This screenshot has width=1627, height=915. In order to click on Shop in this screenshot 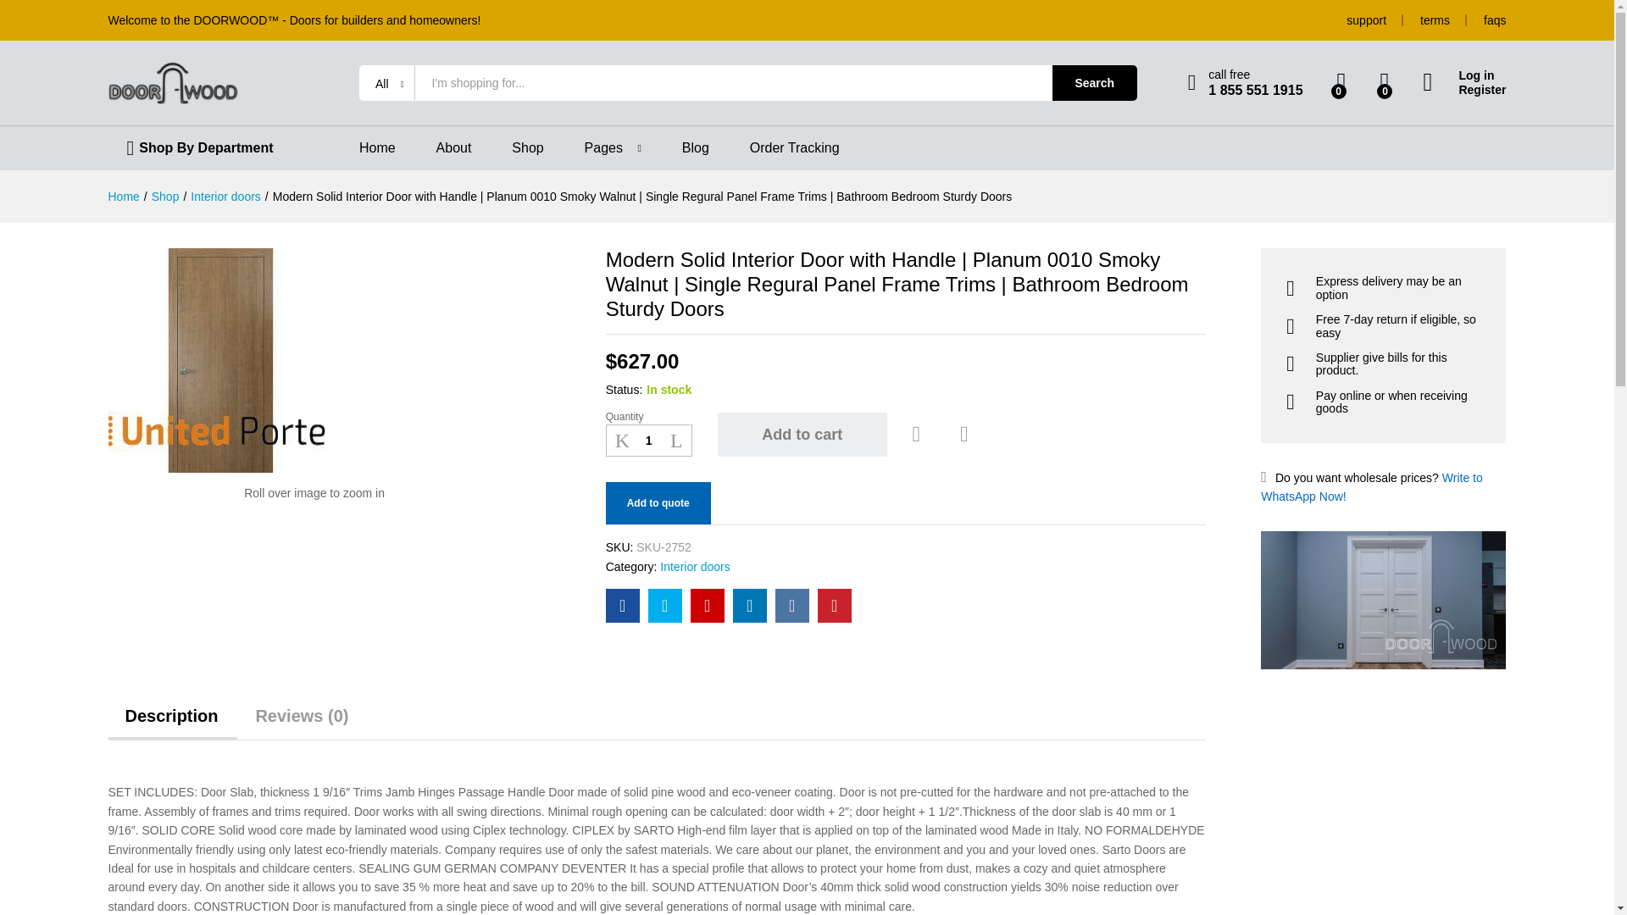, I will do `click(527, 147)`.